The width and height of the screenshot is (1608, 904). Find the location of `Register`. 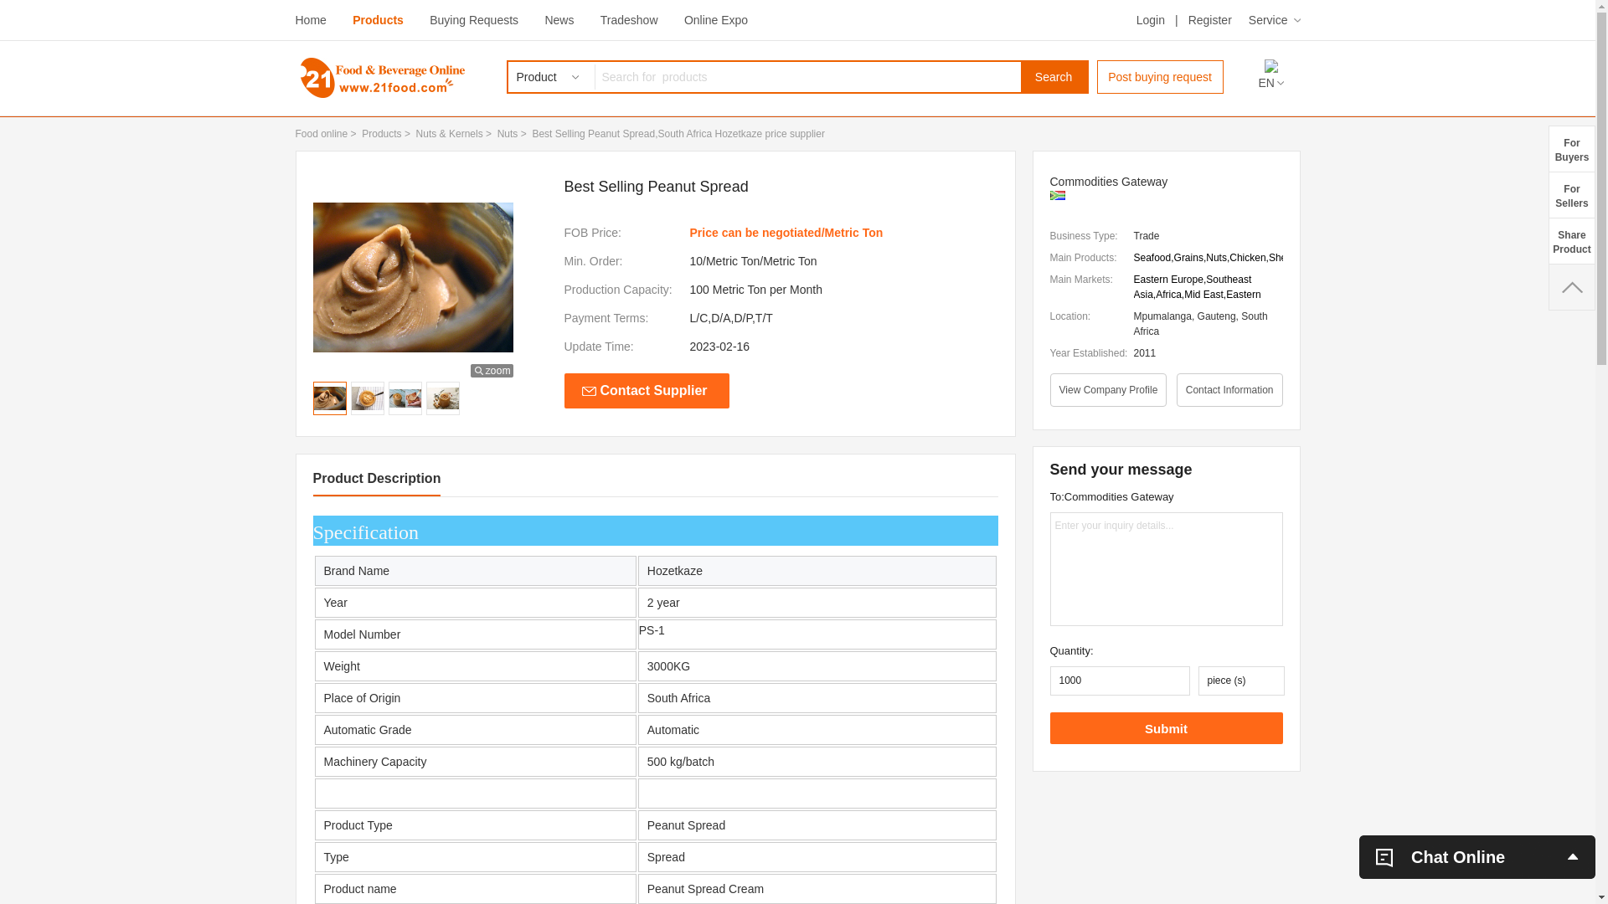

Register is located at coordinates (1210, 20).